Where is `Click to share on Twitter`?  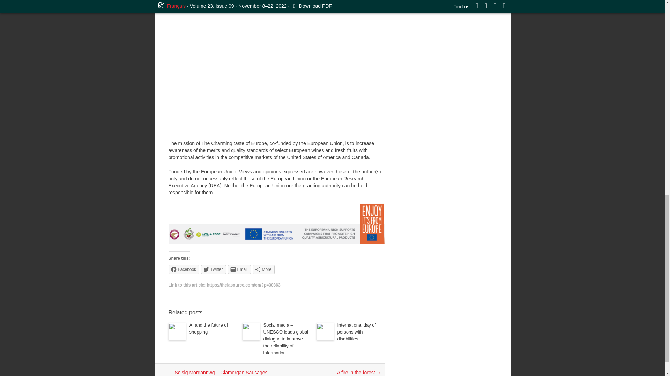 Click to share on Twitter is located at coordinates (214, 269).